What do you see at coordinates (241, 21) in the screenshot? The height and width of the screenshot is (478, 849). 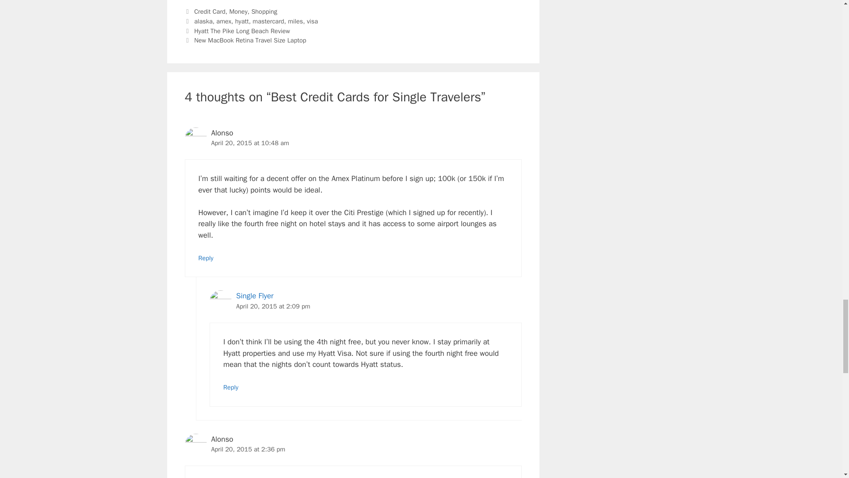 I see `hyatt` at bounding box center [241, 21].